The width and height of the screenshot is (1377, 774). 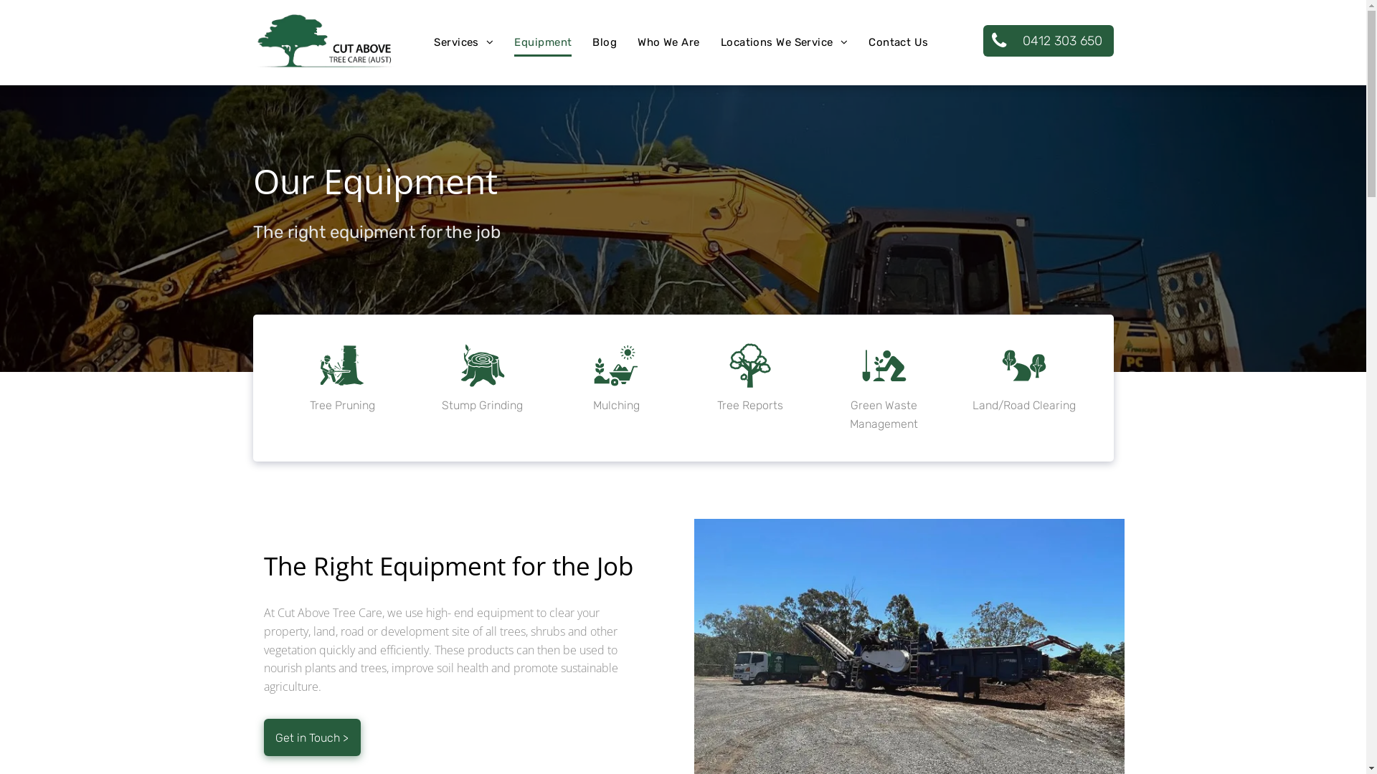 I want to click on Get in Touch >, so click(x=313, y=737).